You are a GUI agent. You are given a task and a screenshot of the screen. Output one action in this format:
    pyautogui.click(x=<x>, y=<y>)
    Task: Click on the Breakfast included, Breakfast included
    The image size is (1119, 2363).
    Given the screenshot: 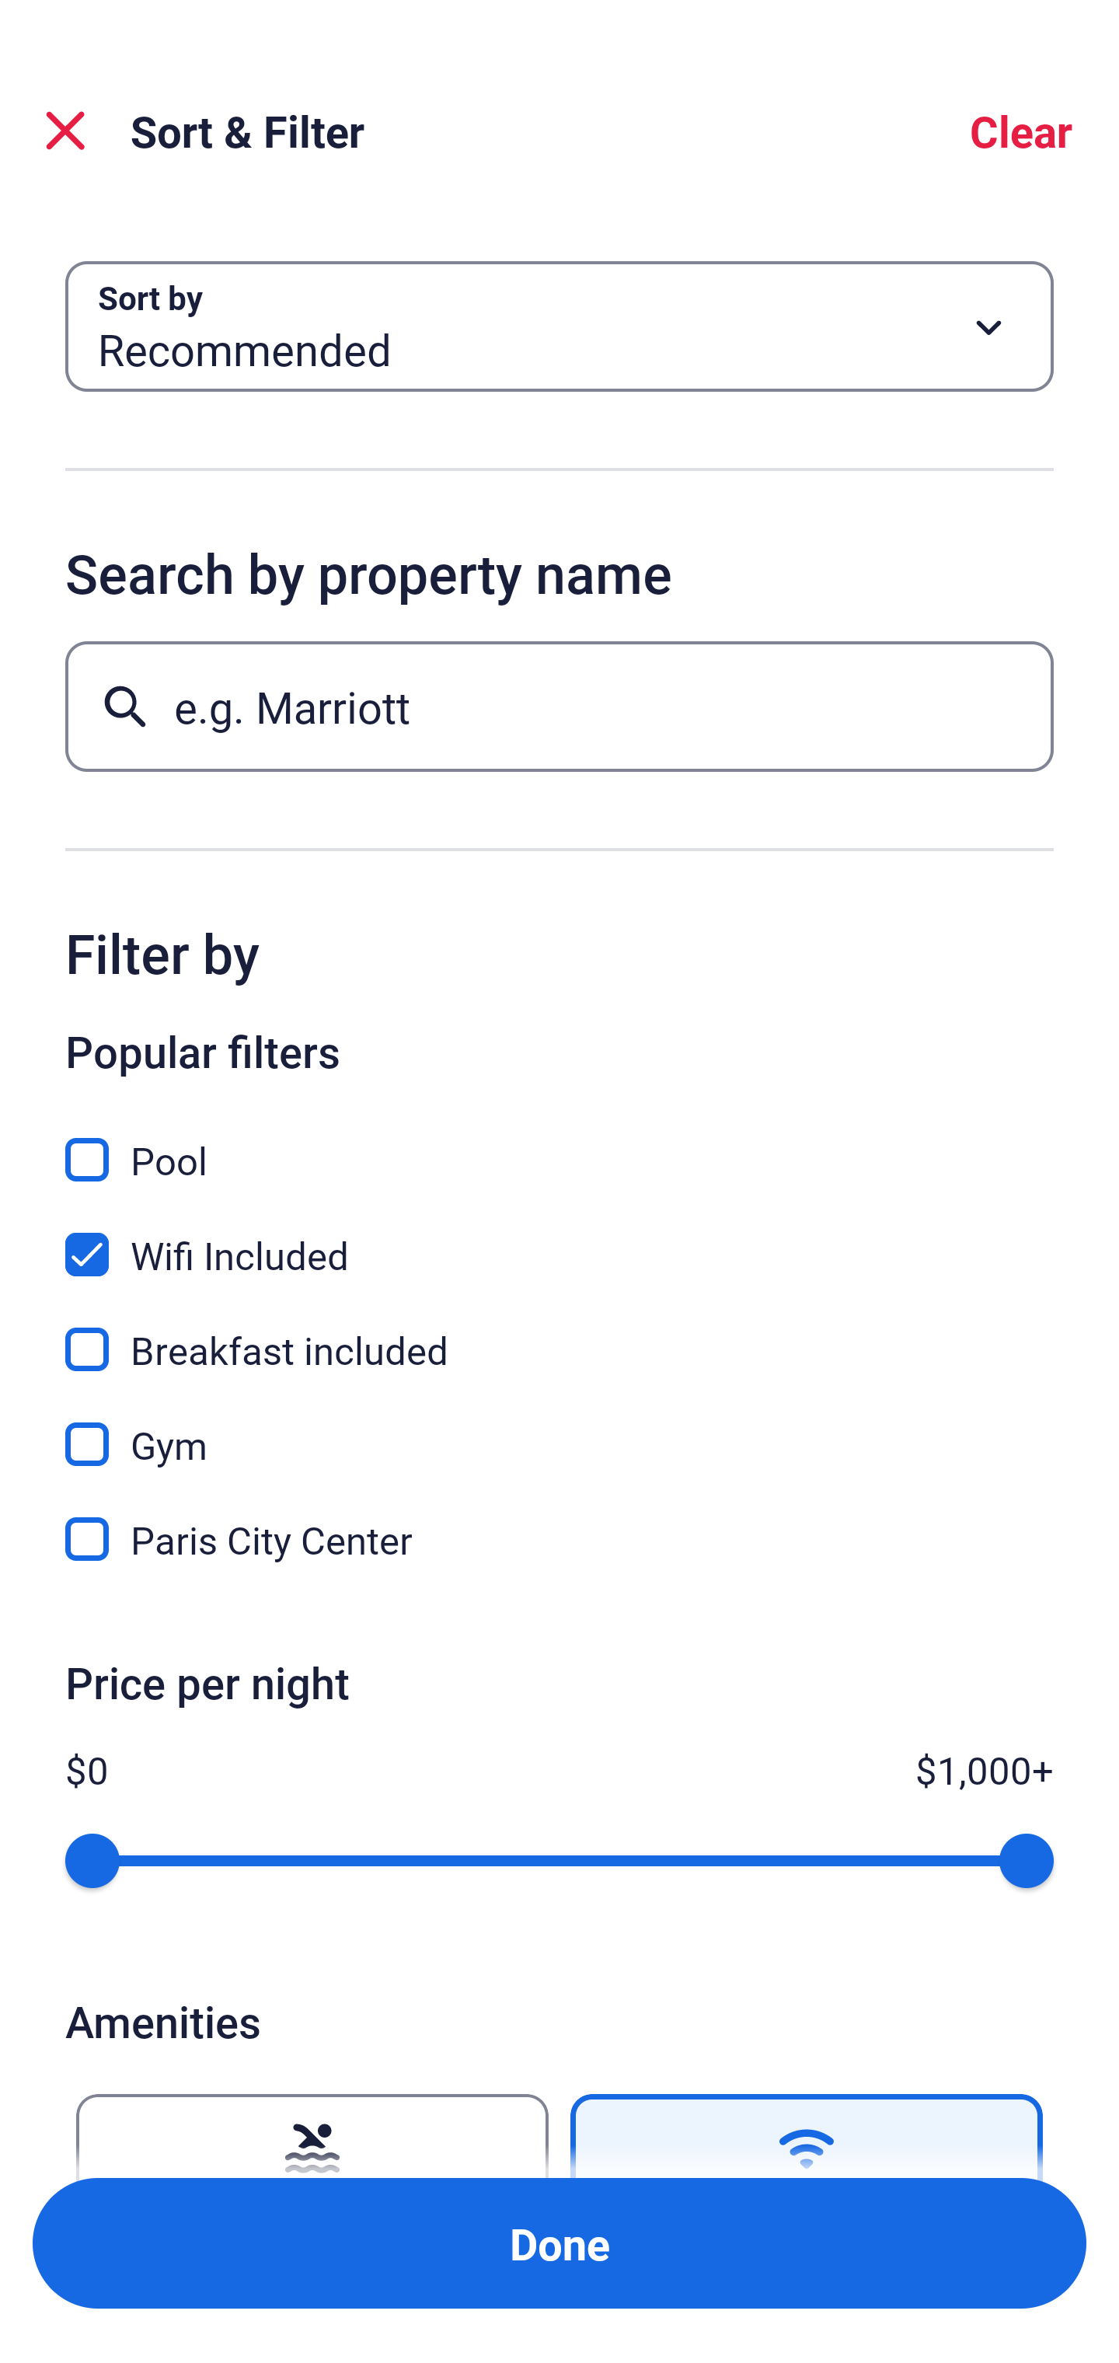 What is the action you would take?
    pyautogui.click(x=559, y=1332)
    